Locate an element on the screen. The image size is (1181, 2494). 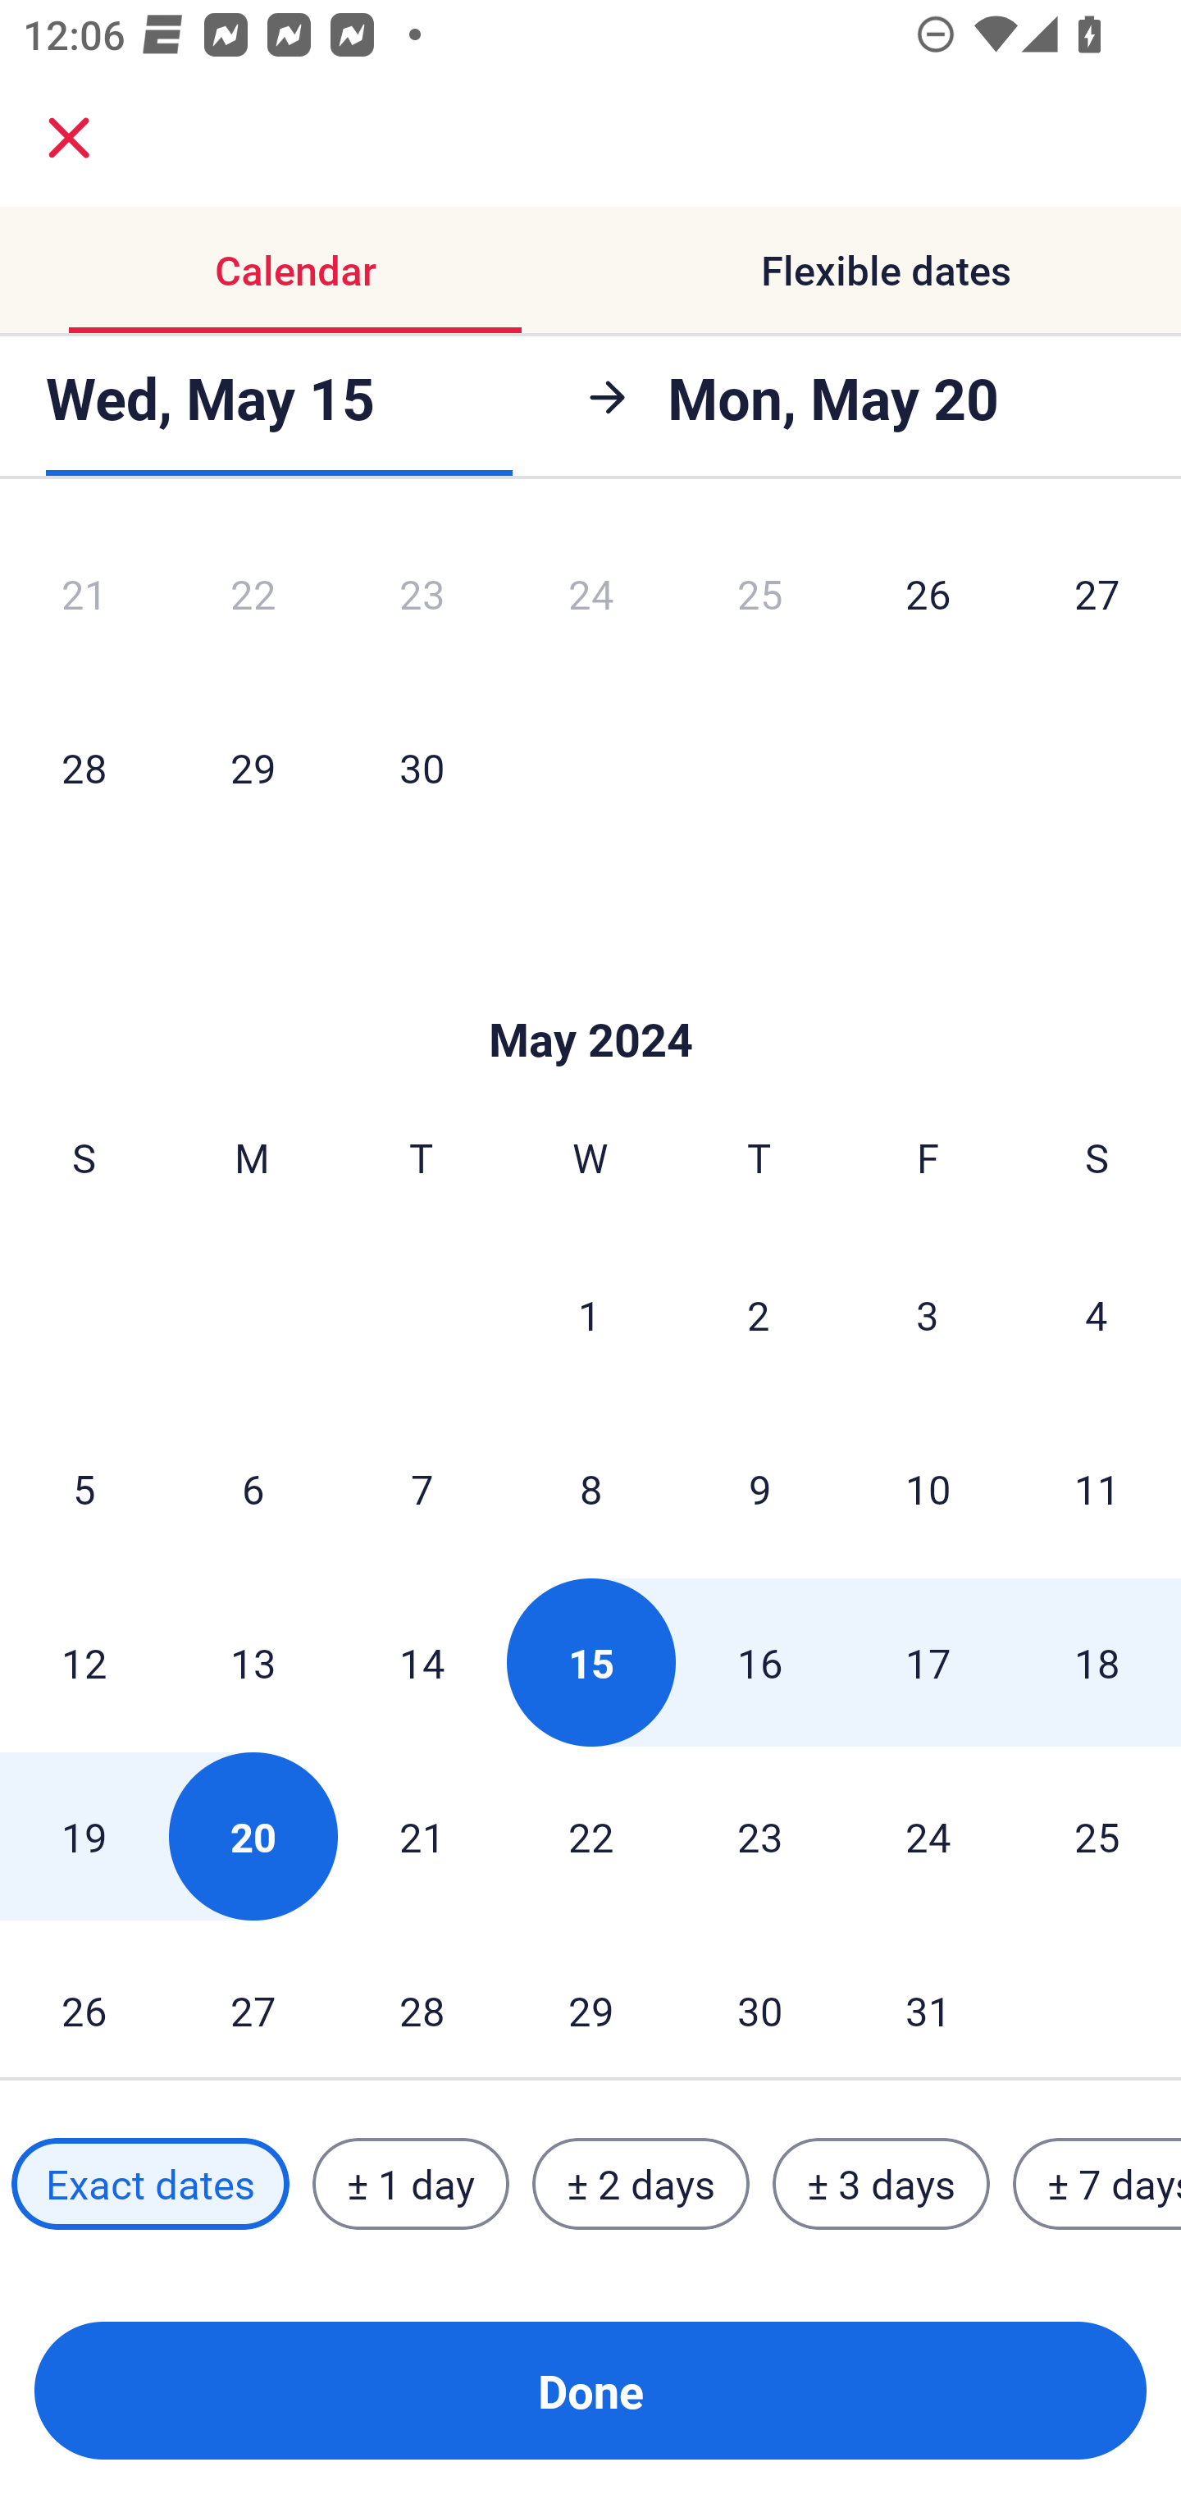
2 Thursday, May 2, 2024 is located at coordinates (759, 1314).